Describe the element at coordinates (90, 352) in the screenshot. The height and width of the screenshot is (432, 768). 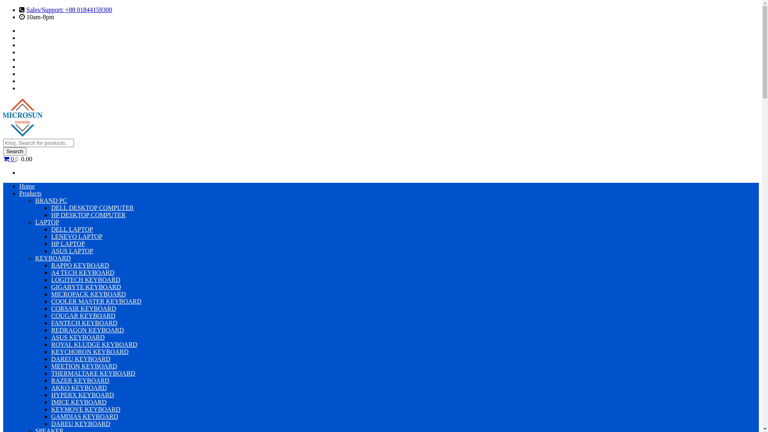
I see `KEYCHORON KEYBOARD` at that location.